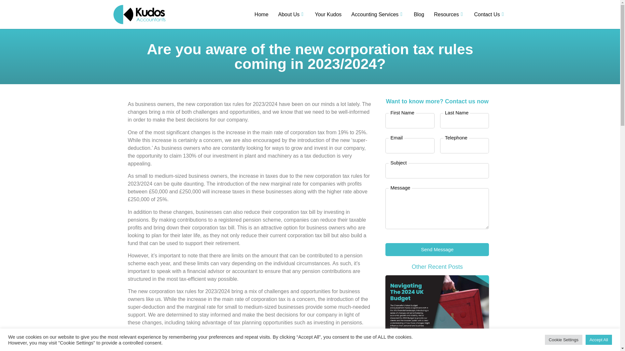 The image size is (625, 351). I want to click on Your Kudos, so click(328, 15).